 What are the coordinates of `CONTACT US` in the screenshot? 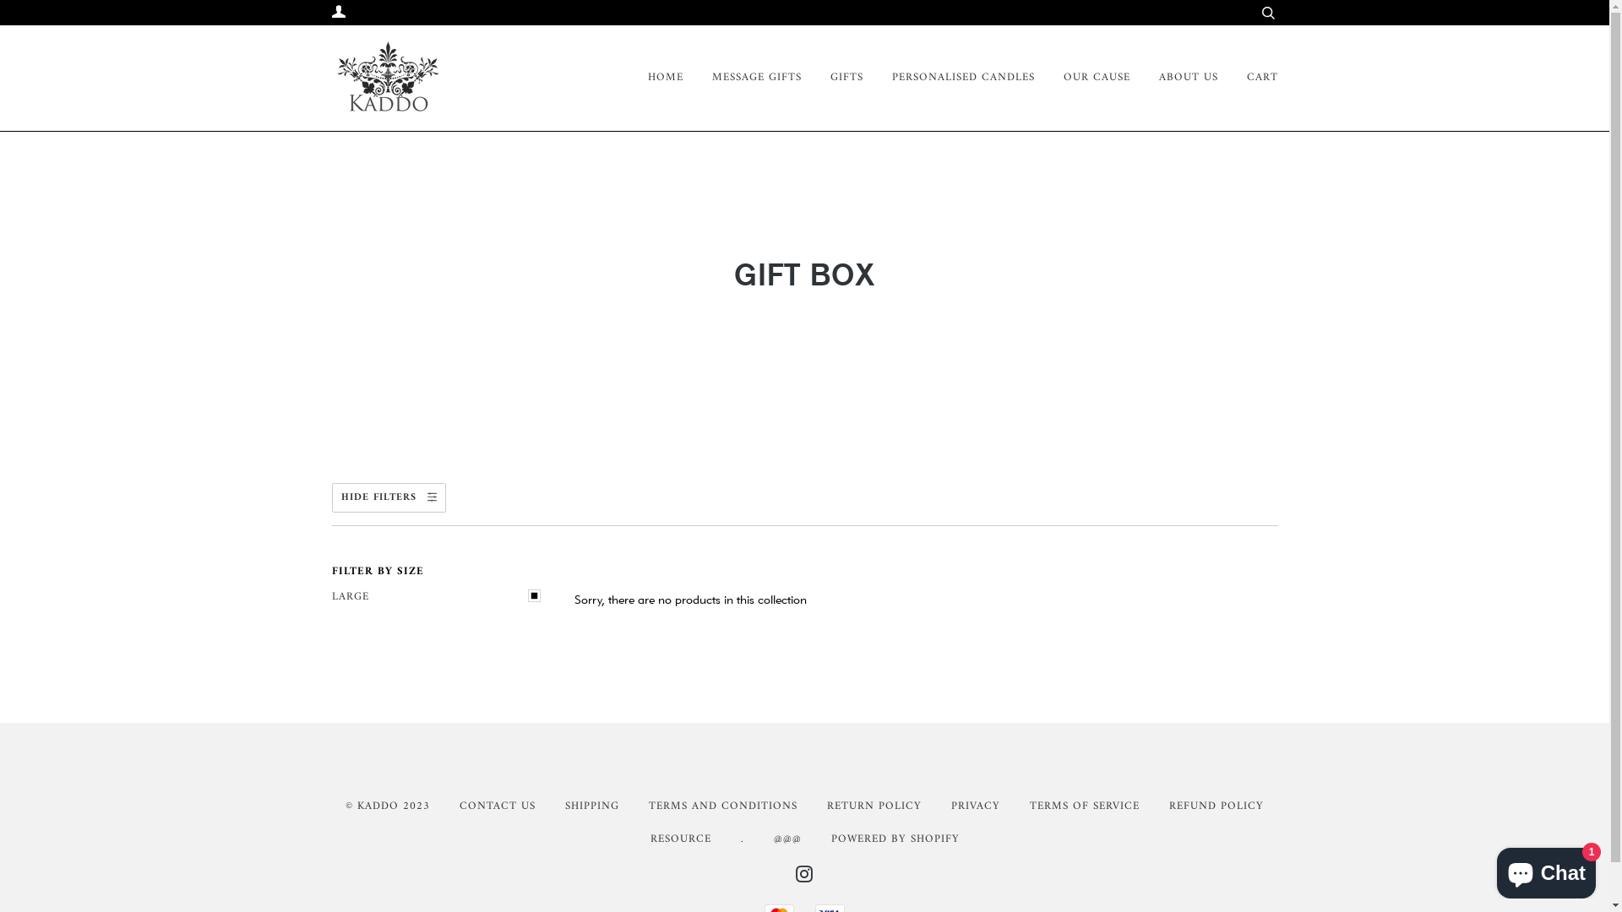 It's located at (498, 806).